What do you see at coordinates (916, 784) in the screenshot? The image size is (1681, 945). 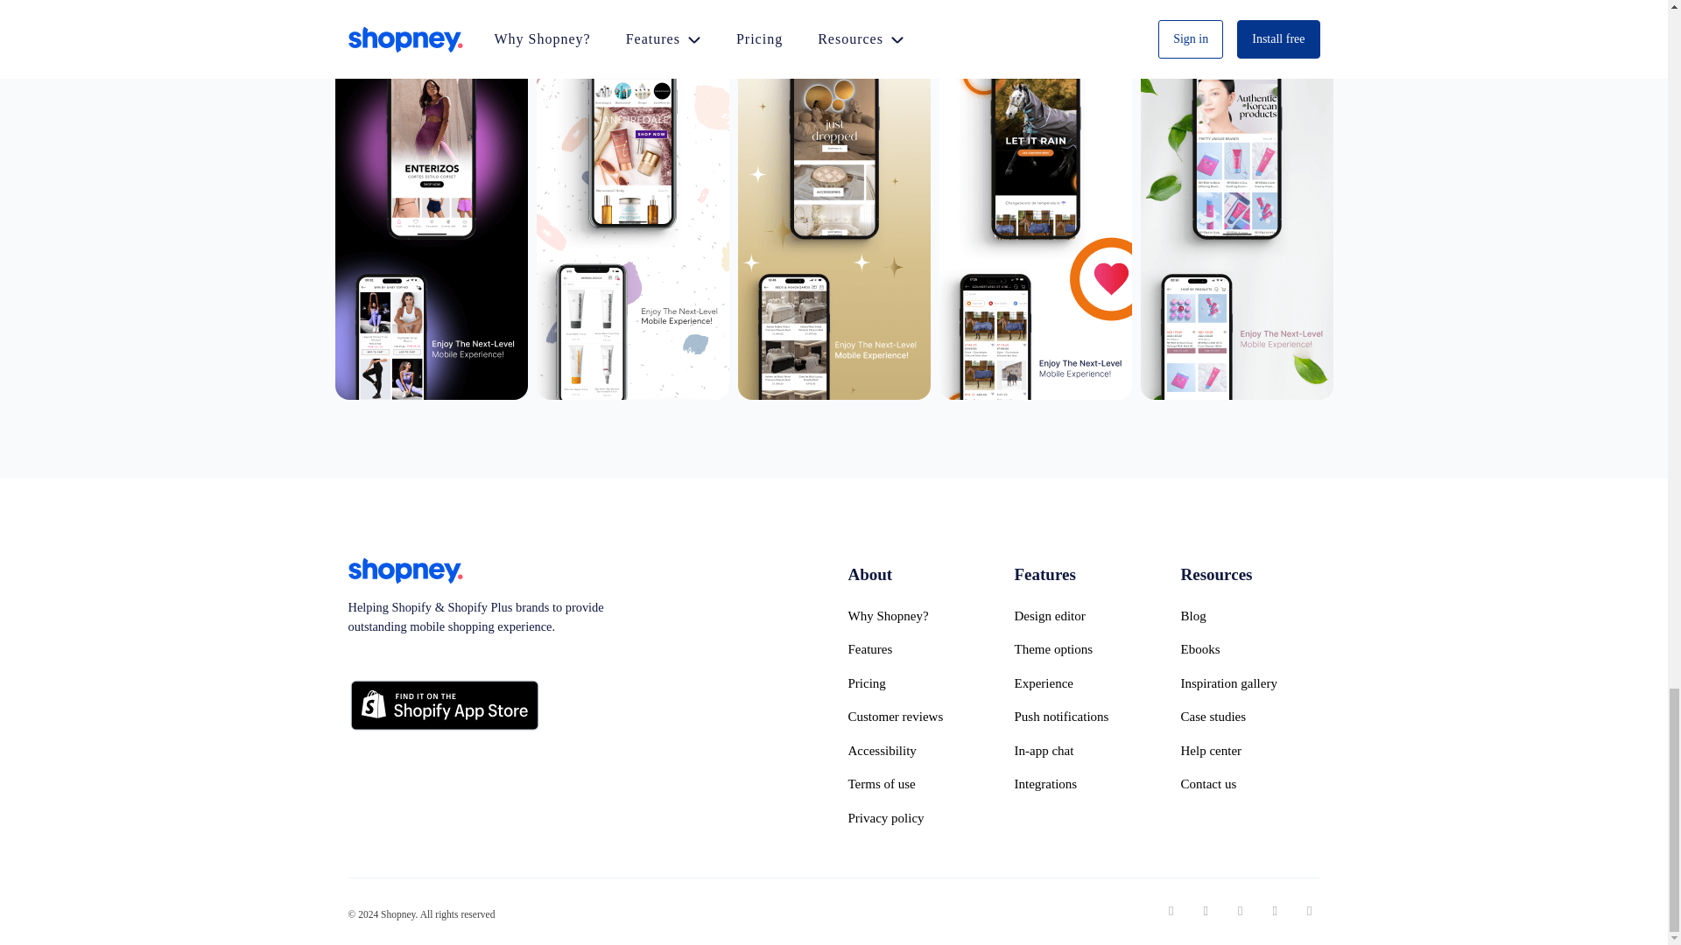 I see `Terms of use` at bounding box center [916, 784].